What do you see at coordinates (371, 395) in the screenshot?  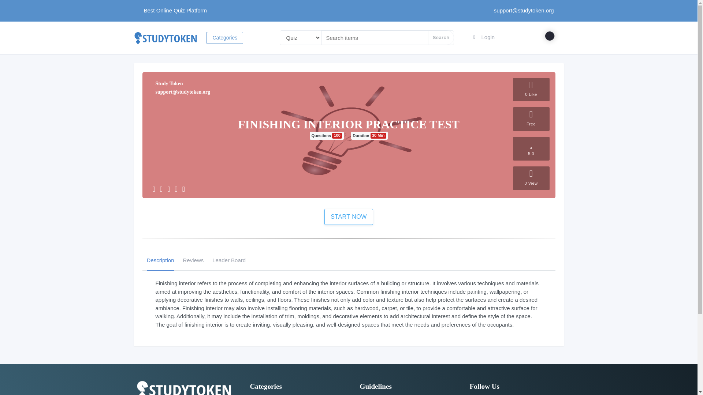 I see `Disclaimer` at bounding box center [371, 395].